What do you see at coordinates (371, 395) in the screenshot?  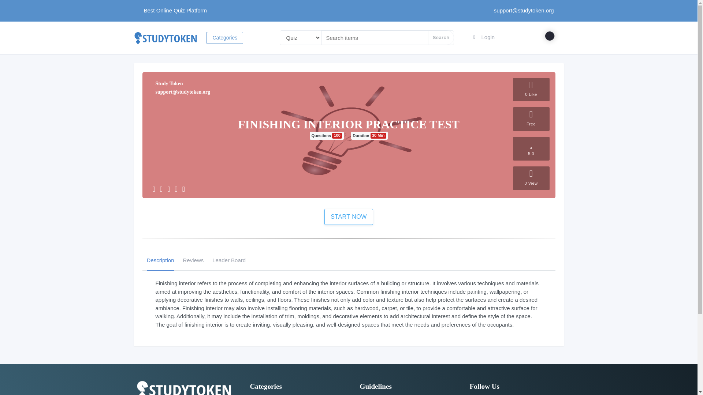 I see `Disclaimer` at bounding box center [371, 395].